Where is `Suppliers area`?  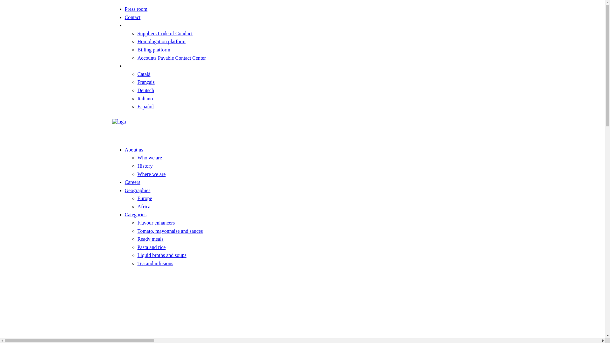
Suppliers area is located at coordinates (139, 25).